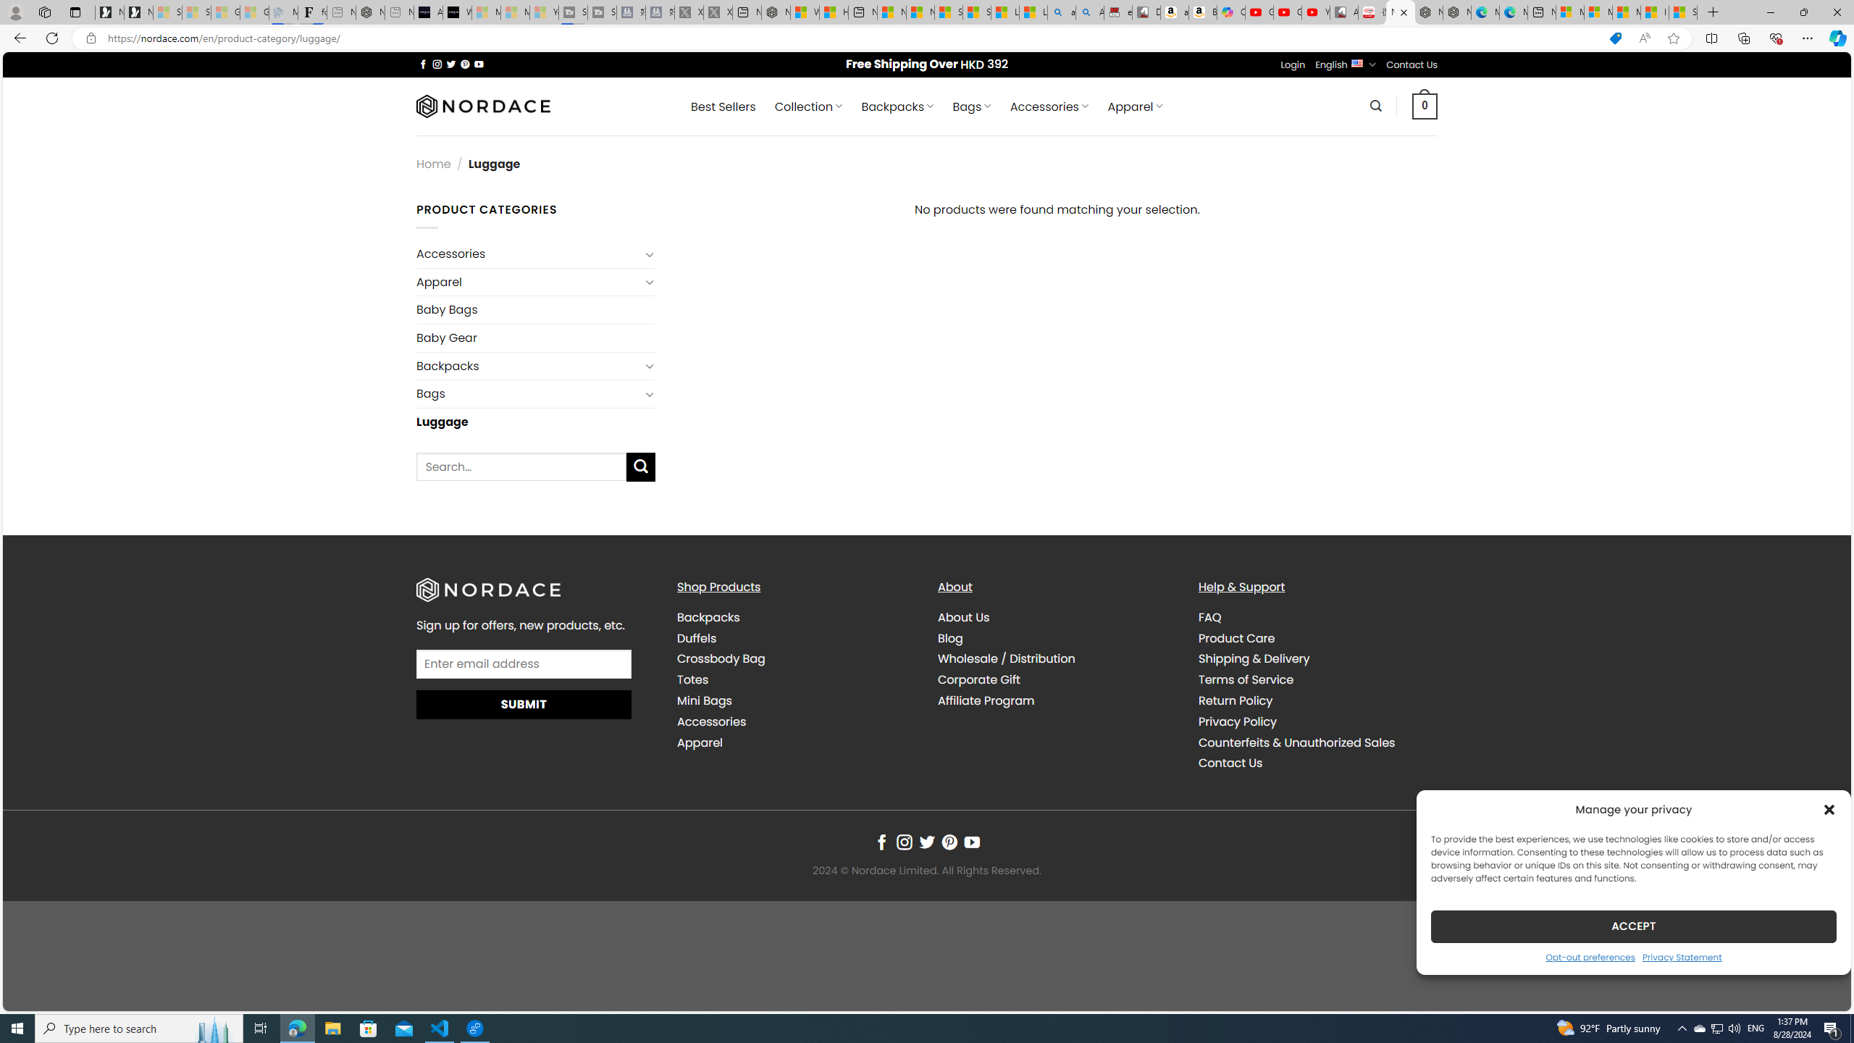 The height and width of the screenshot is (1043, 1854). I want to click on  0 , so click(1425, 106).